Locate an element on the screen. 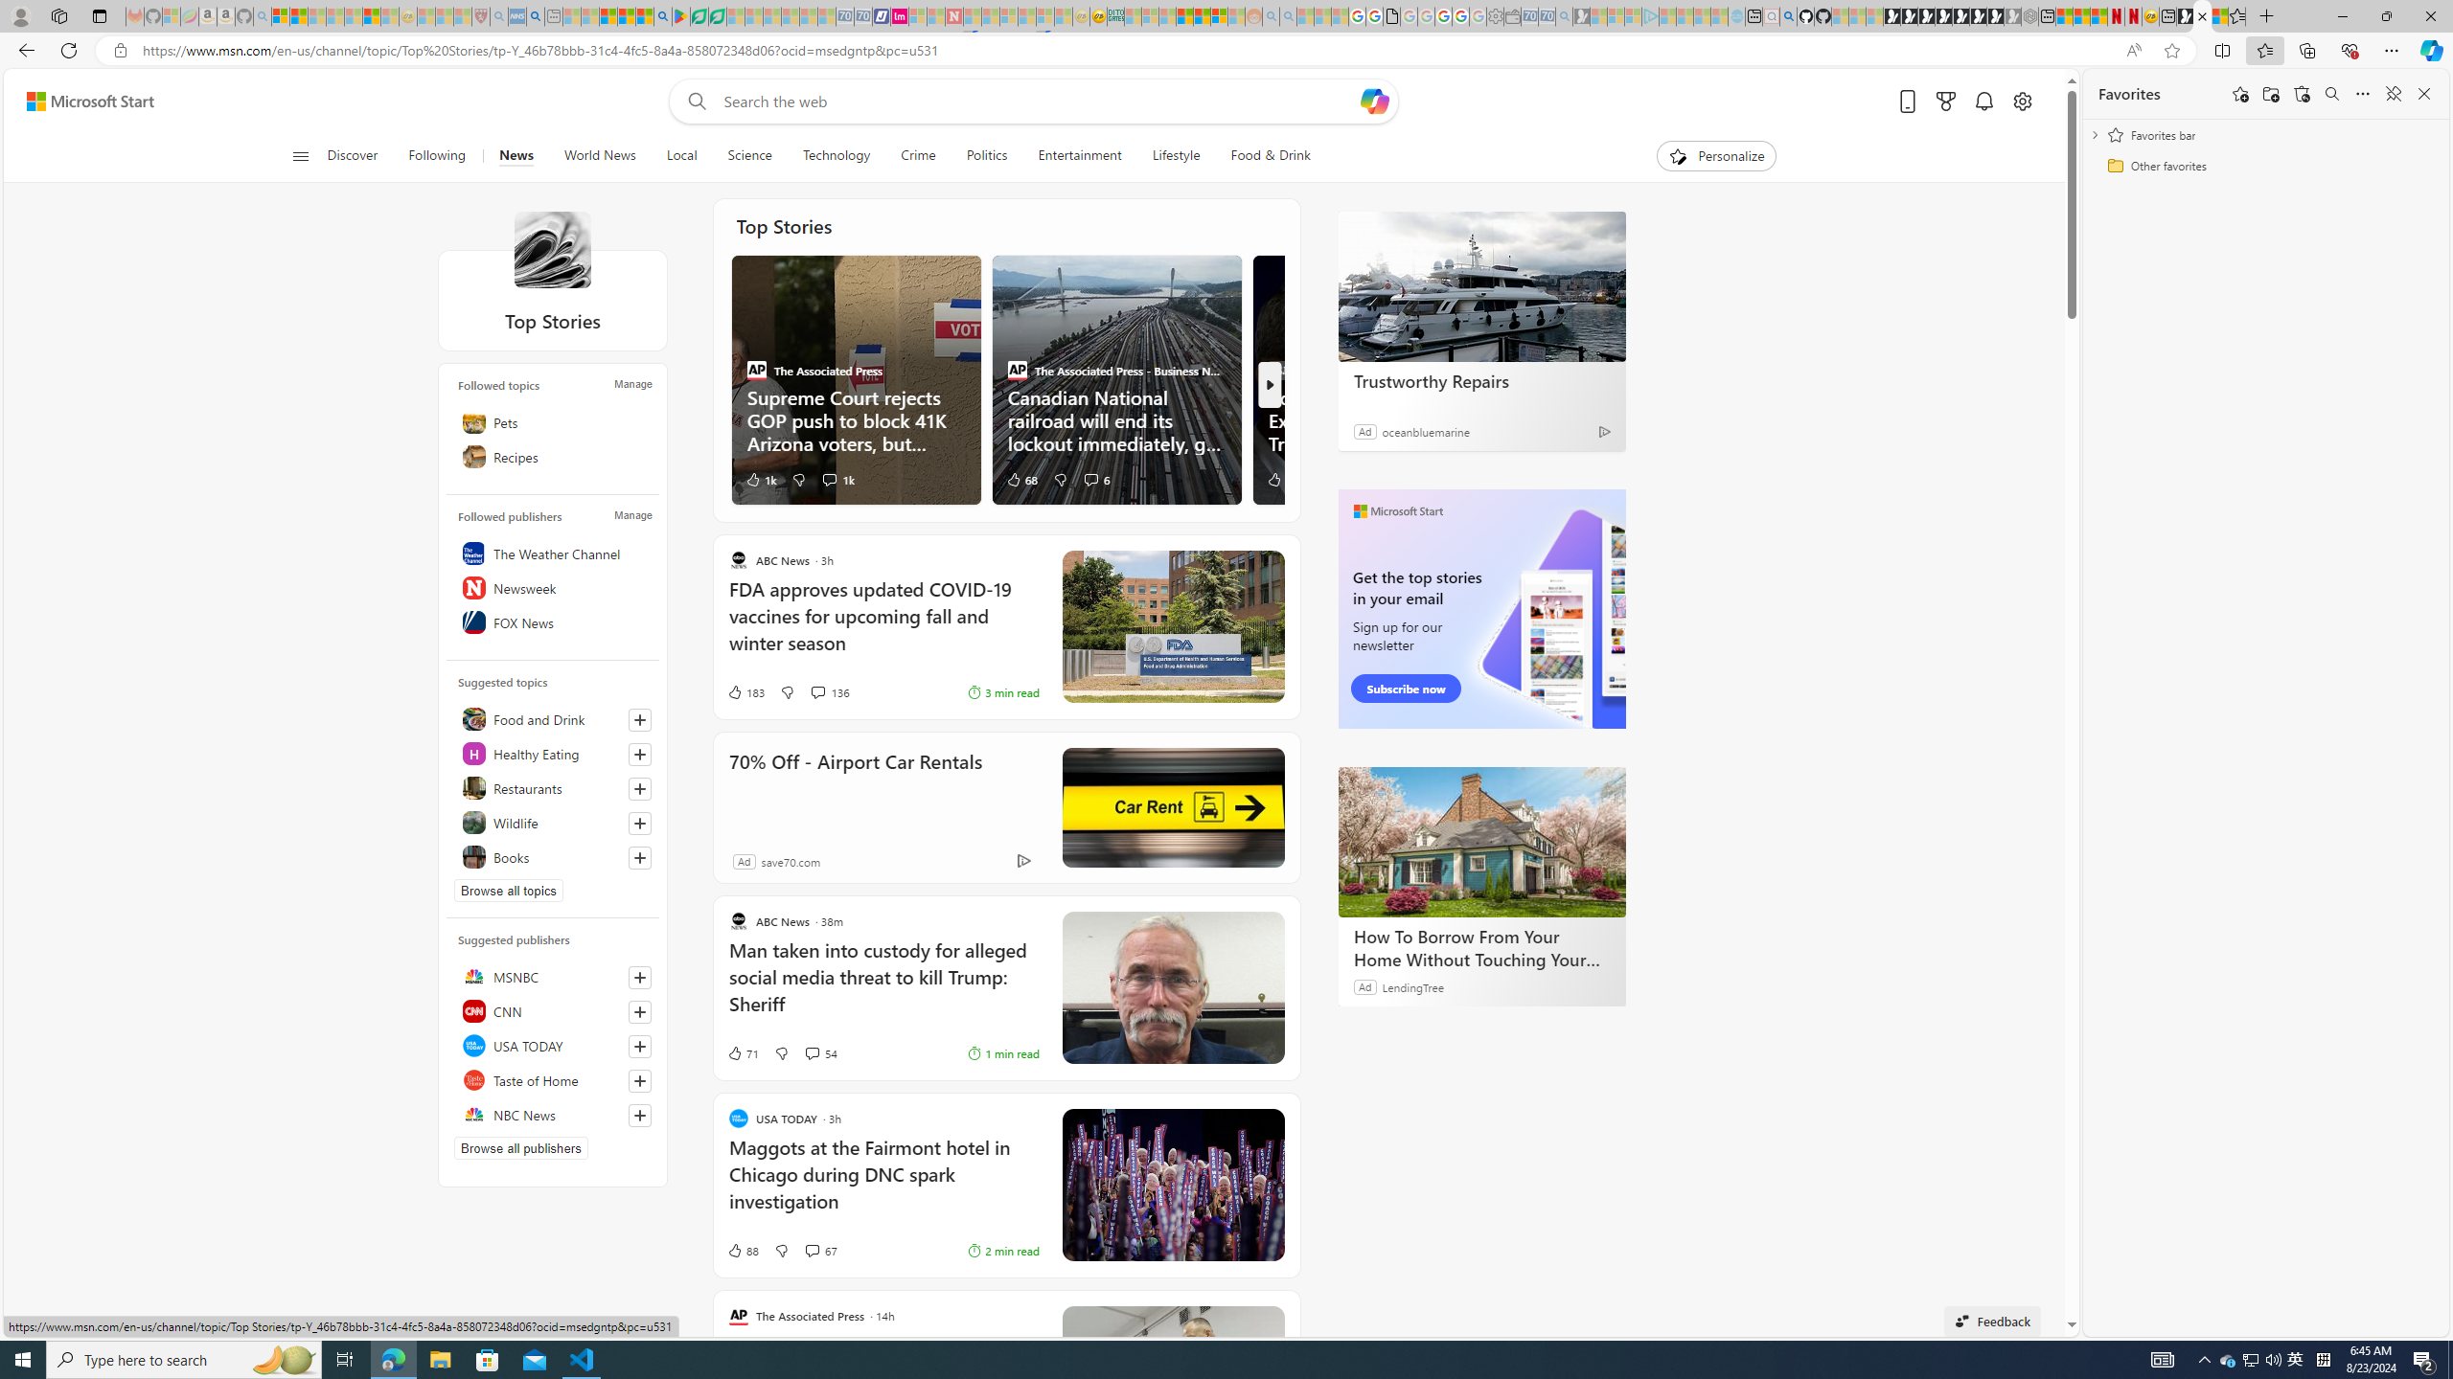 Image resolution: width=2453 pixels, height=1379 pixels. 71 Like is located at coordinates (742, 1053).